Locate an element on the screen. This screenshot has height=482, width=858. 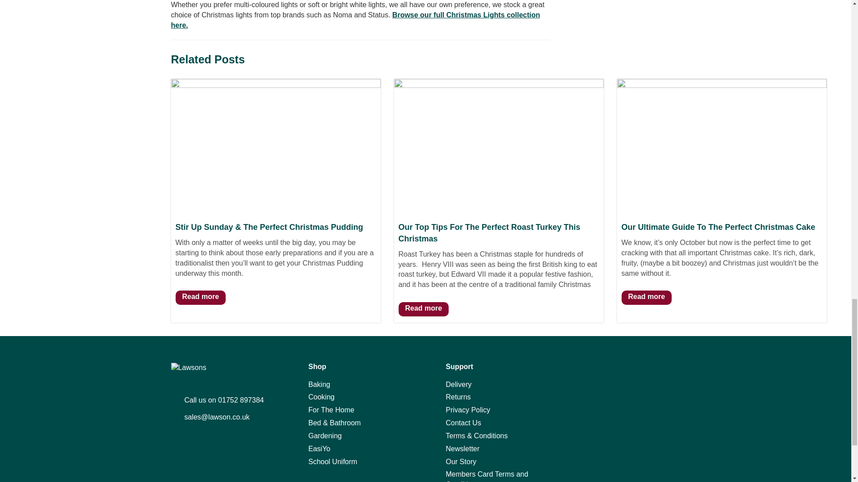
Cooking is located at coordinates (357, 397).